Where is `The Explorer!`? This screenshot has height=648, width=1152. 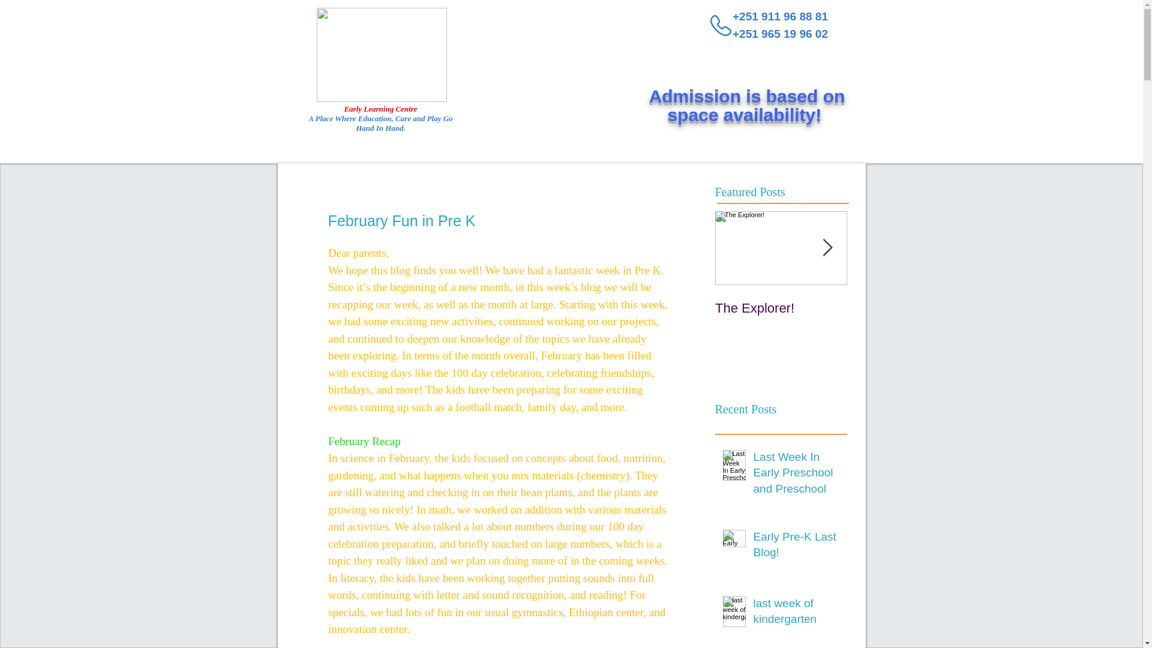 The Explorer! is located at coordinates (913, 316).